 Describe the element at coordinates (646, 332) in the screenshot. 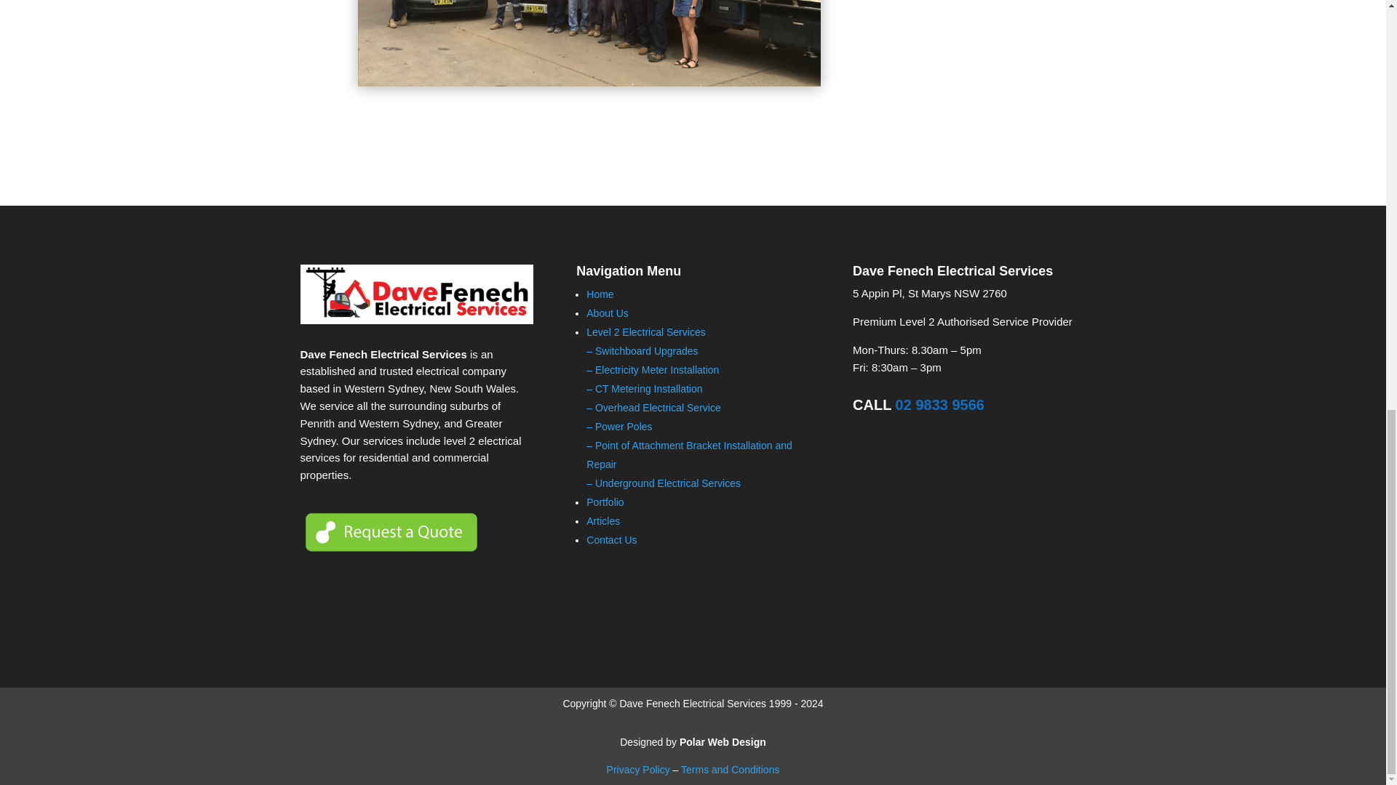

I see `Level 2 Electrical Services` at that location.